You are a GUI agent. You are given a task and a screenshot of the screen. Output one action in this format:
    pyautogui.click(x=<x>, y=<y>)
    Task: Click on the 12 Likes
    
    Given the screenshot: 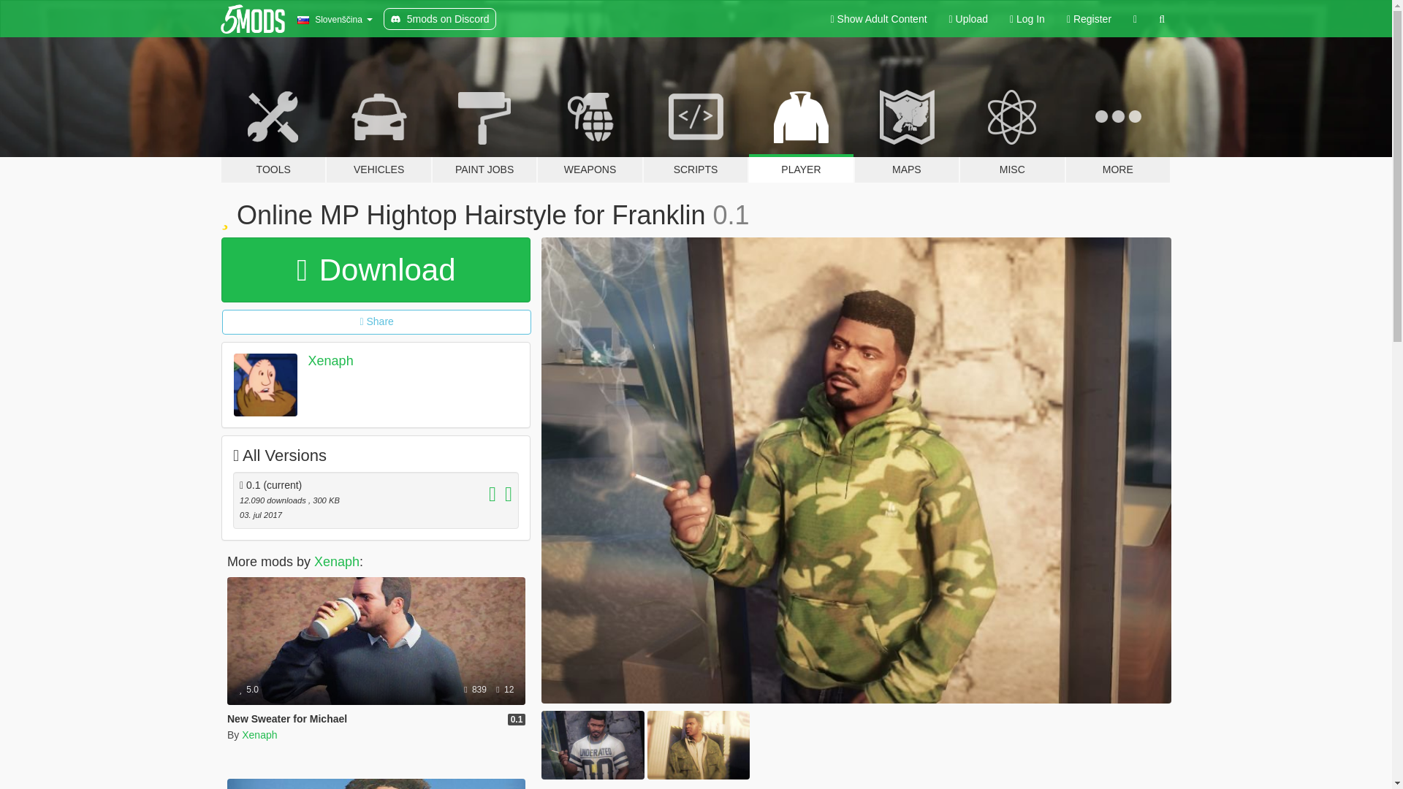 What is the action you would take?
    pyautogui.click(x=504, y=690)
    